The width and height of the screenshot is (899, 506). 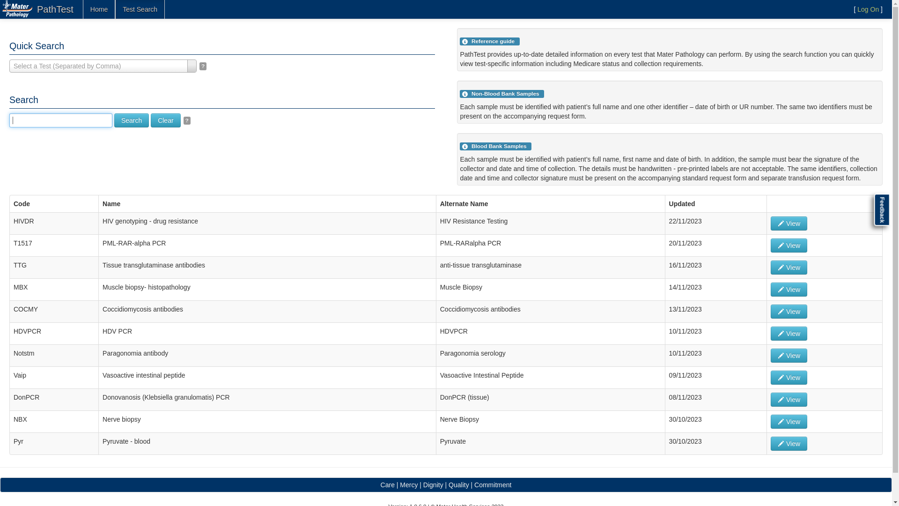 What do you see at coordinates (789, 334) in the screenshot?
I see `View` at bounding box center [789, 334].